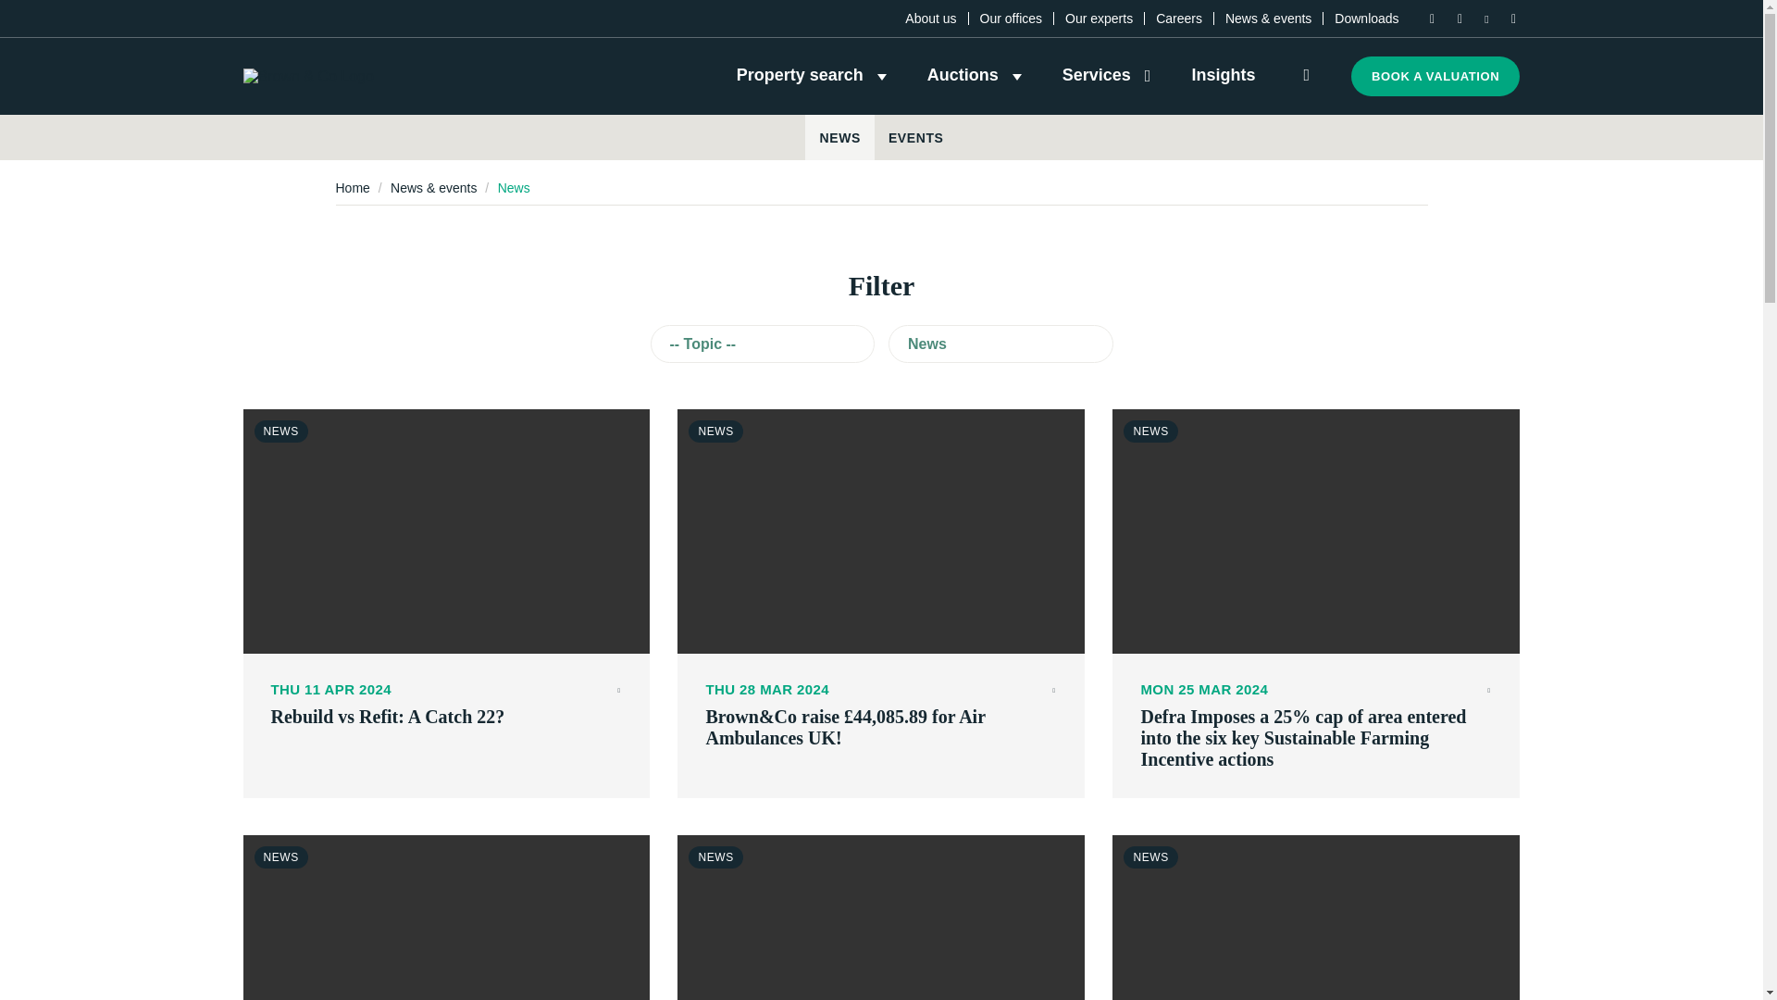 Image resolution: width=1777 pixels, height=1000 pixels. I want to click on Auctions, so click(975, 74).